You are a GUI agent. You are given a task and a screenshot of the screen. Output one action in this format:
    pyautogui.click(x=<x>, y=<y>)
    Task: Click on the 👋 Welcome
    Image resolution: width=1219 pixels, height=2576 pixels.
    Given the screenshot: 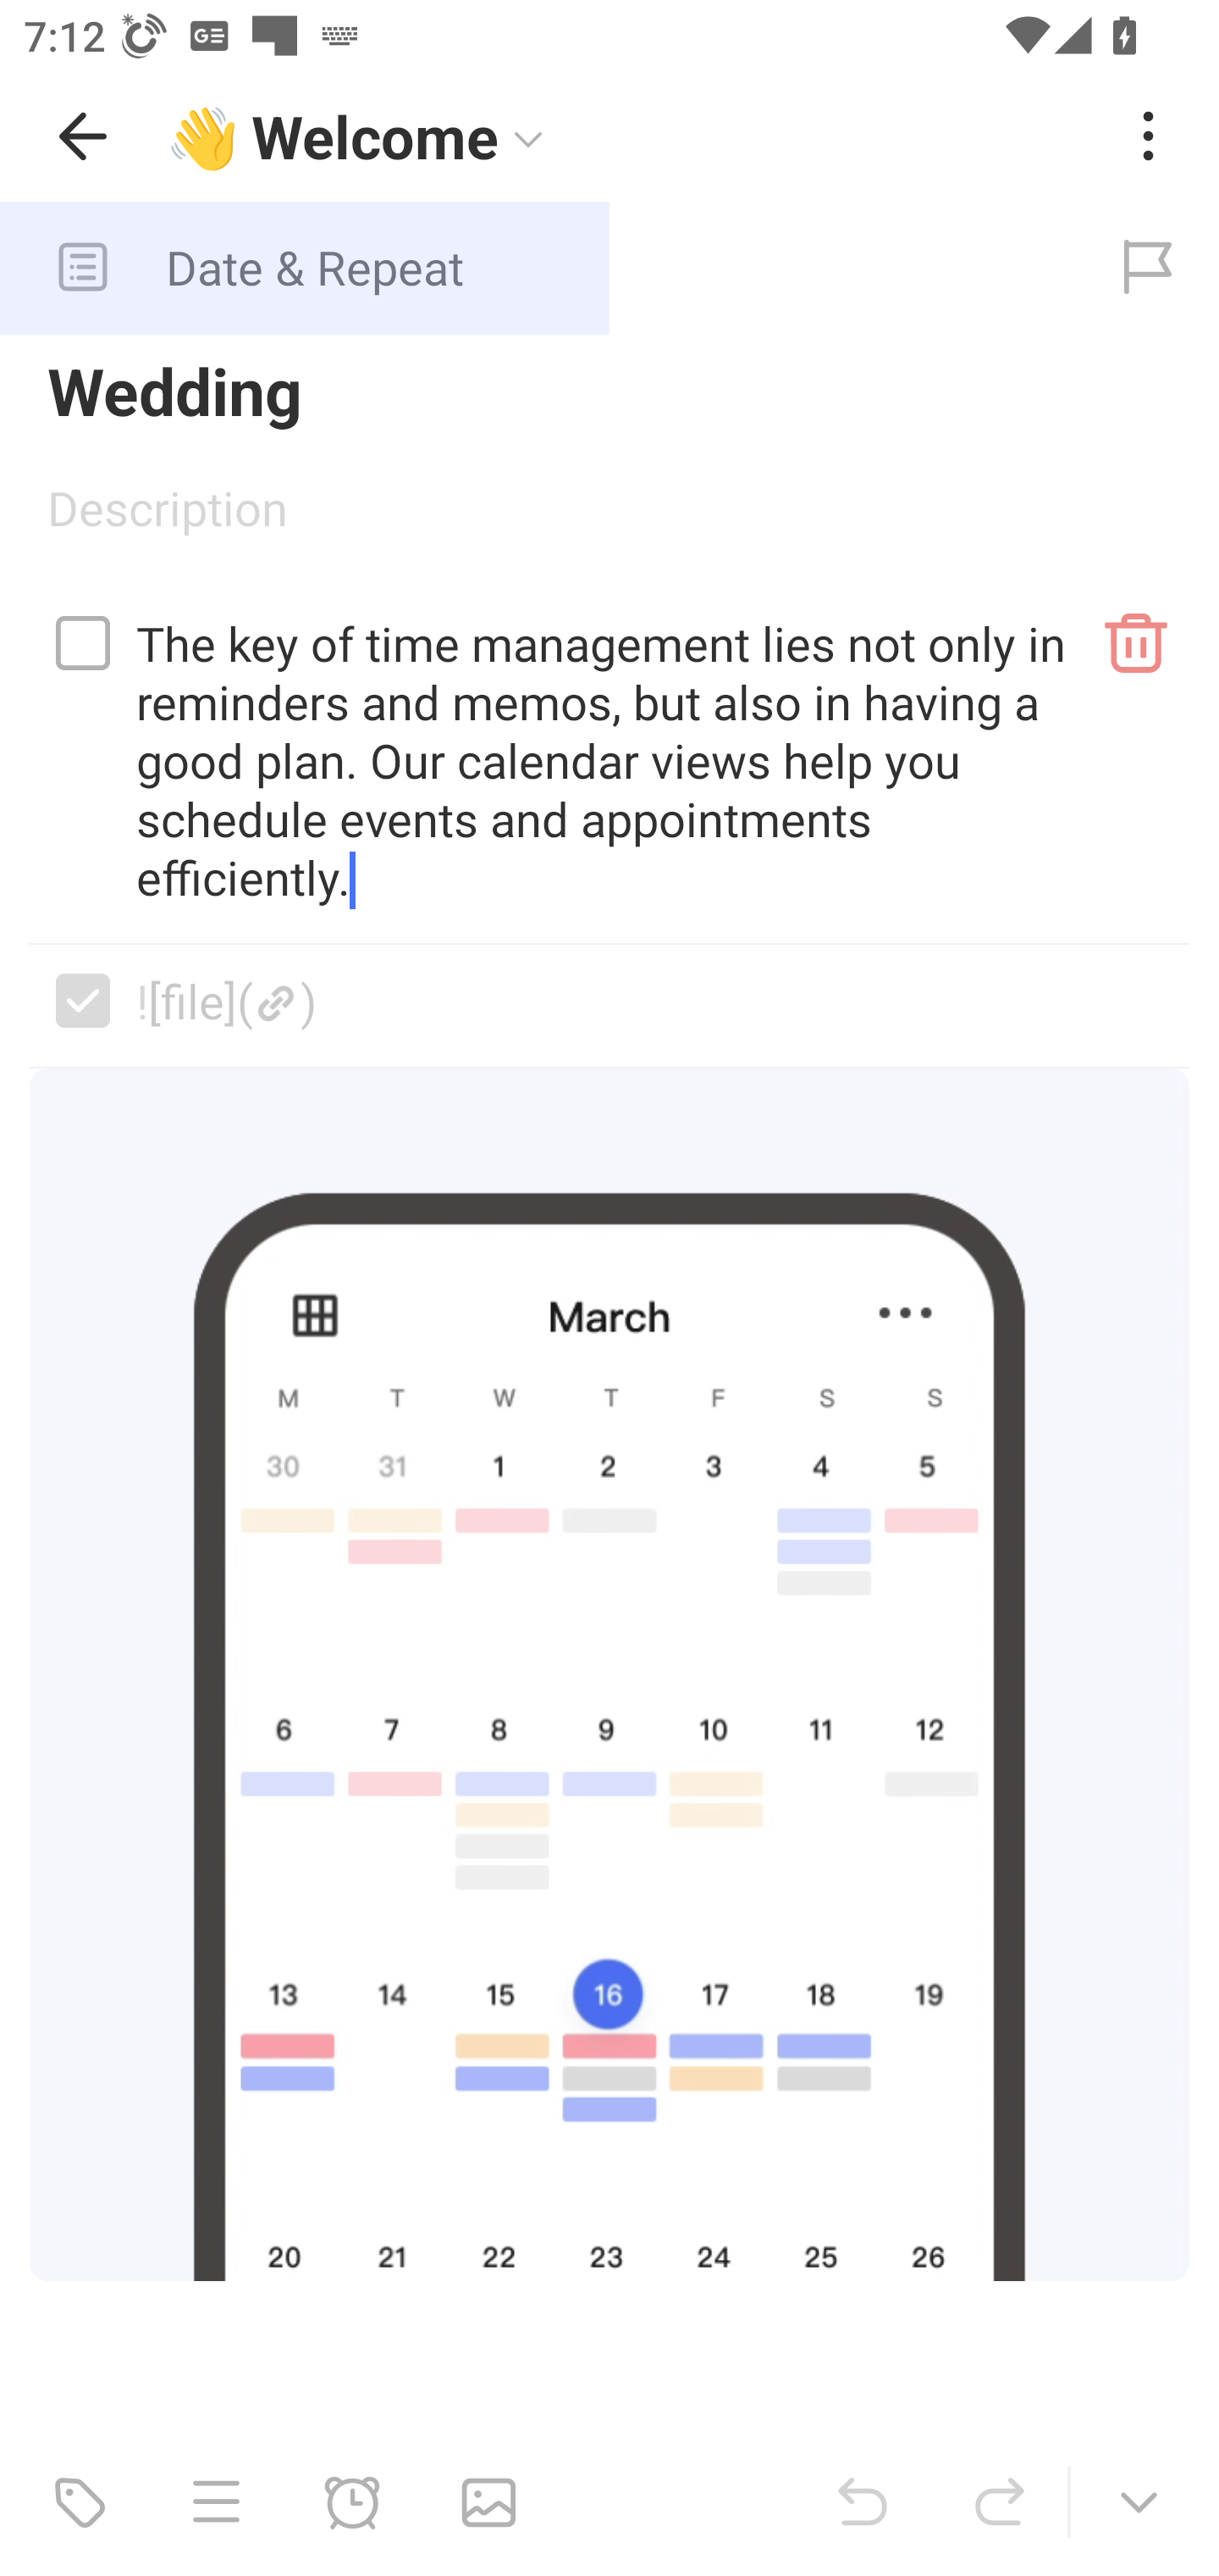 What is the action you would take?
    pyautogui.click(x=630, y=136)
    